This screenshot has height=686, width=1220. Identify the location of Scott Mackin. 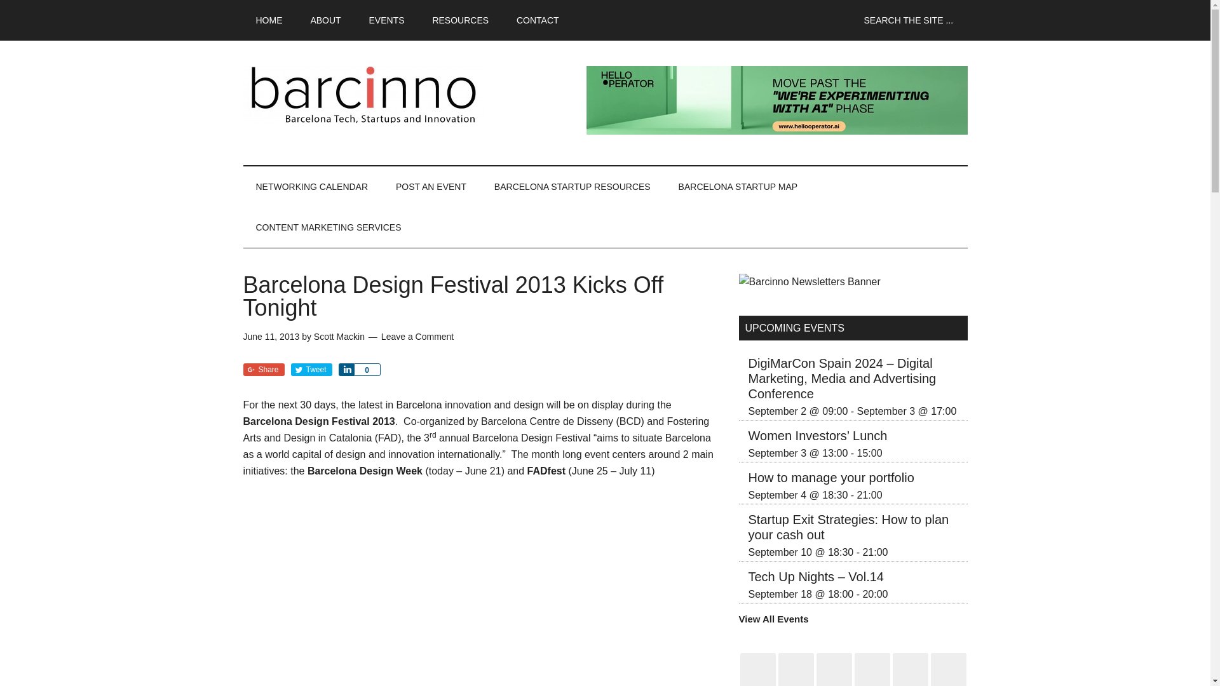
(339, 336).